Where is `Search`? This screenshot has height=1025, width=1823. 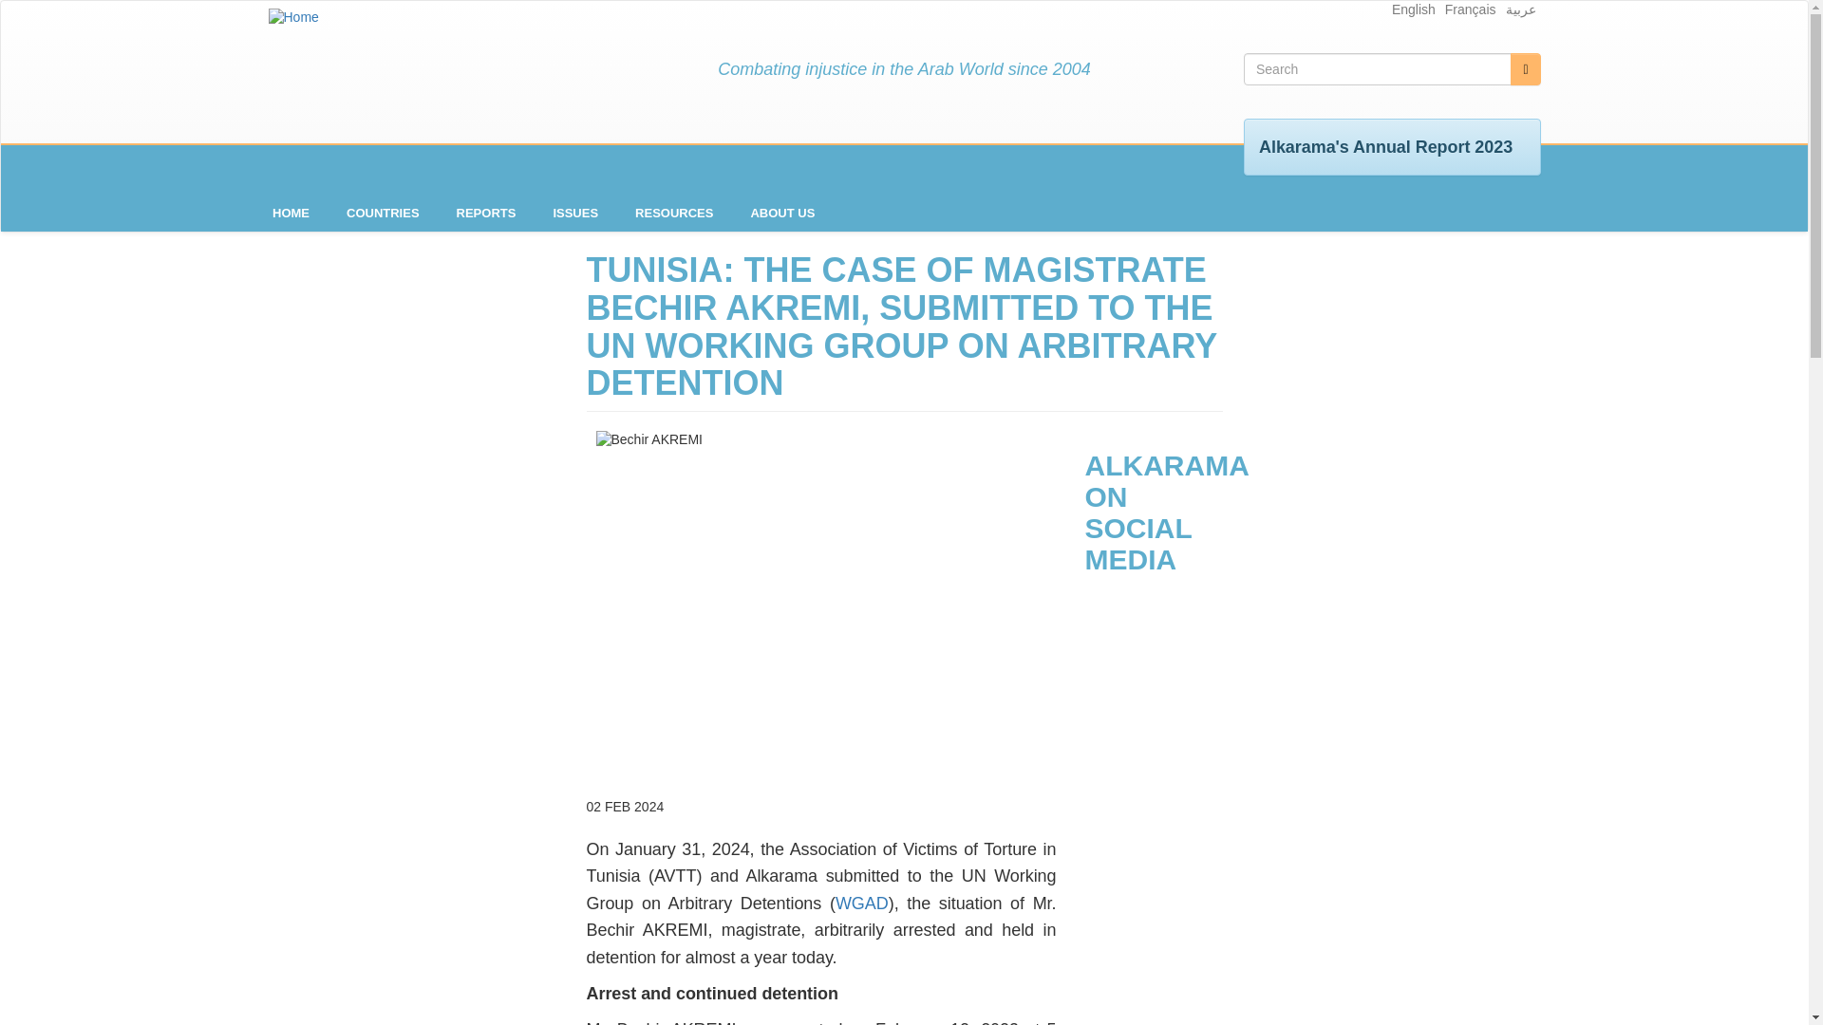
Search is located at coordinates (1525, 68).